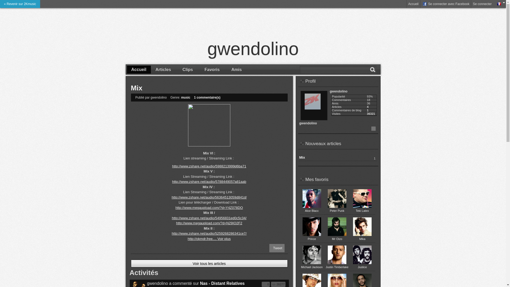  Describe the element at coordinates (278, 248) in the screenshot. I see `Tweet` at that location.